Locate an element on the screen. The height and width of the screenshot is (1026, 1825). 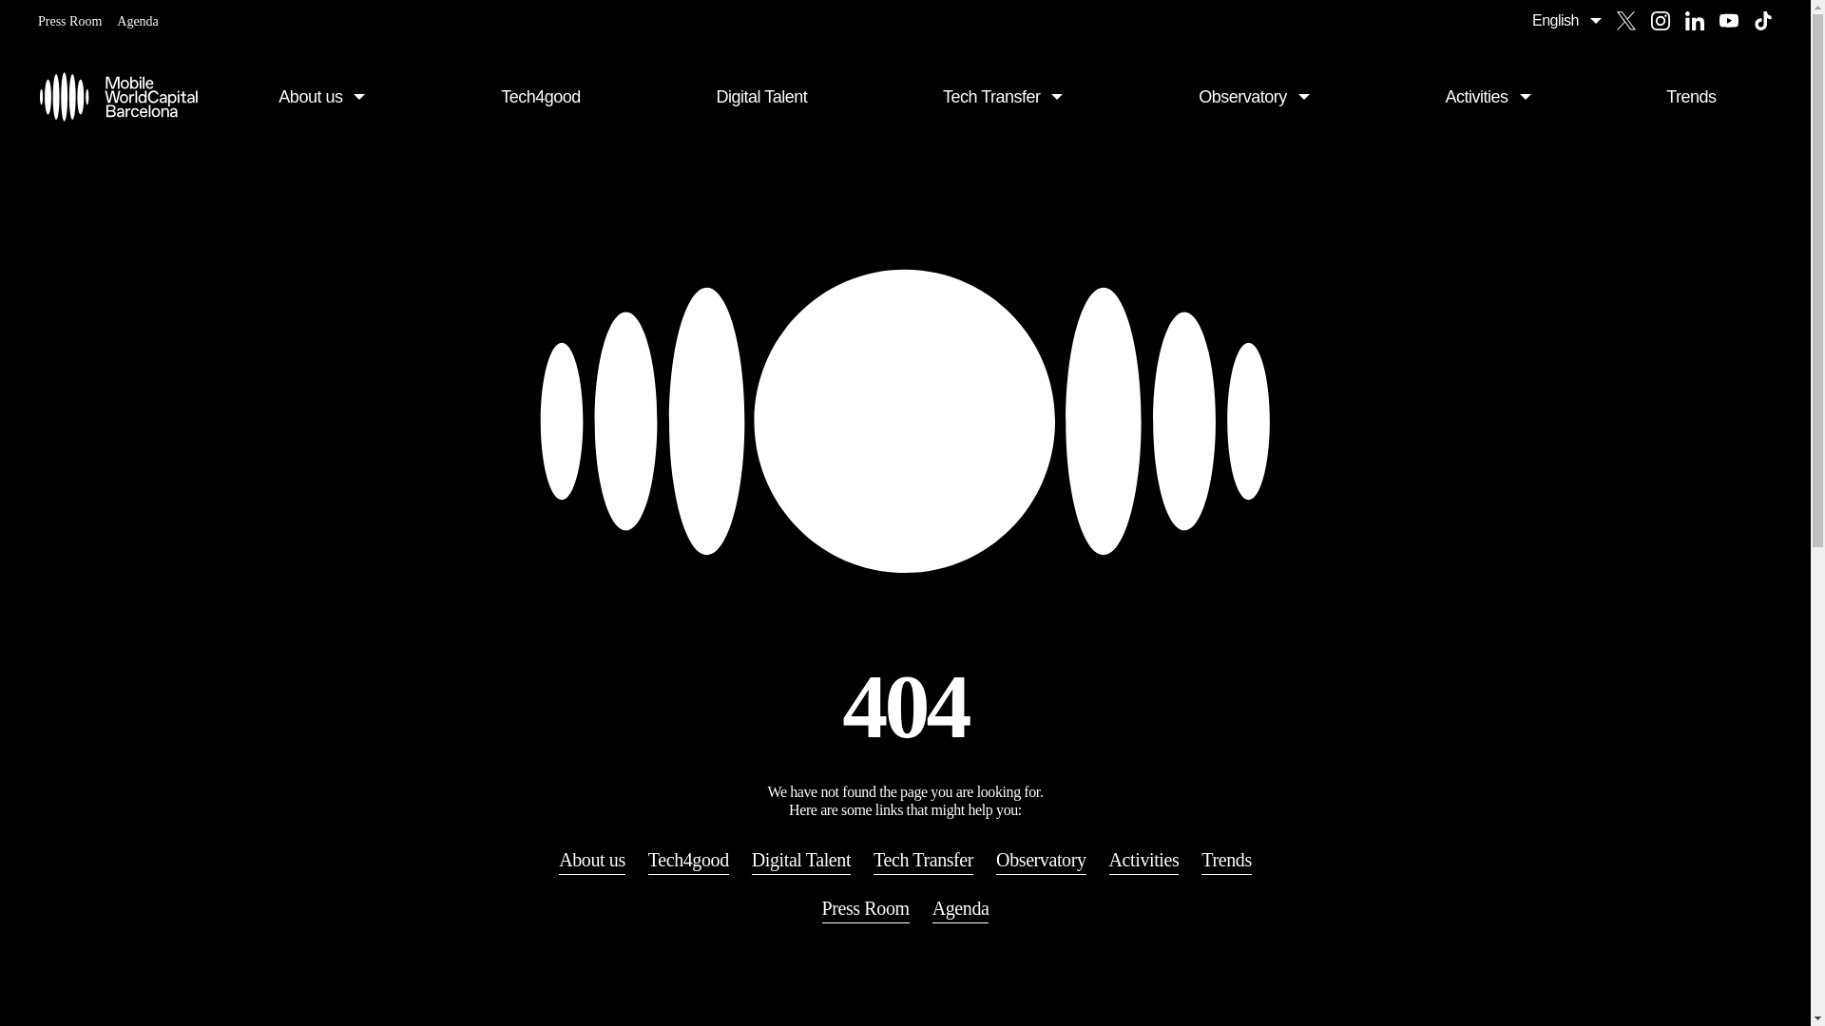
Digital Talent is located at coordinates (760, 97).